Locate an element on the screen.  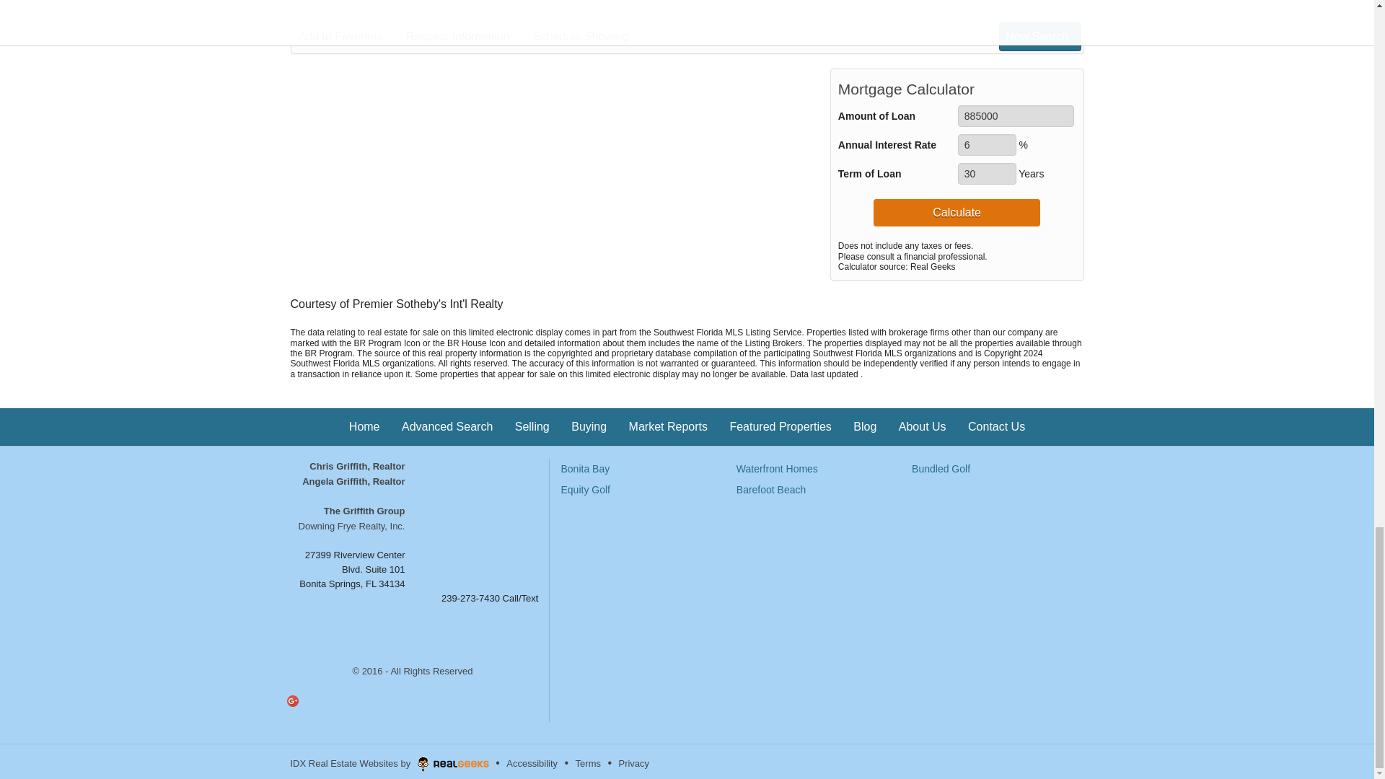
6 is located at coordinates (987, 144).